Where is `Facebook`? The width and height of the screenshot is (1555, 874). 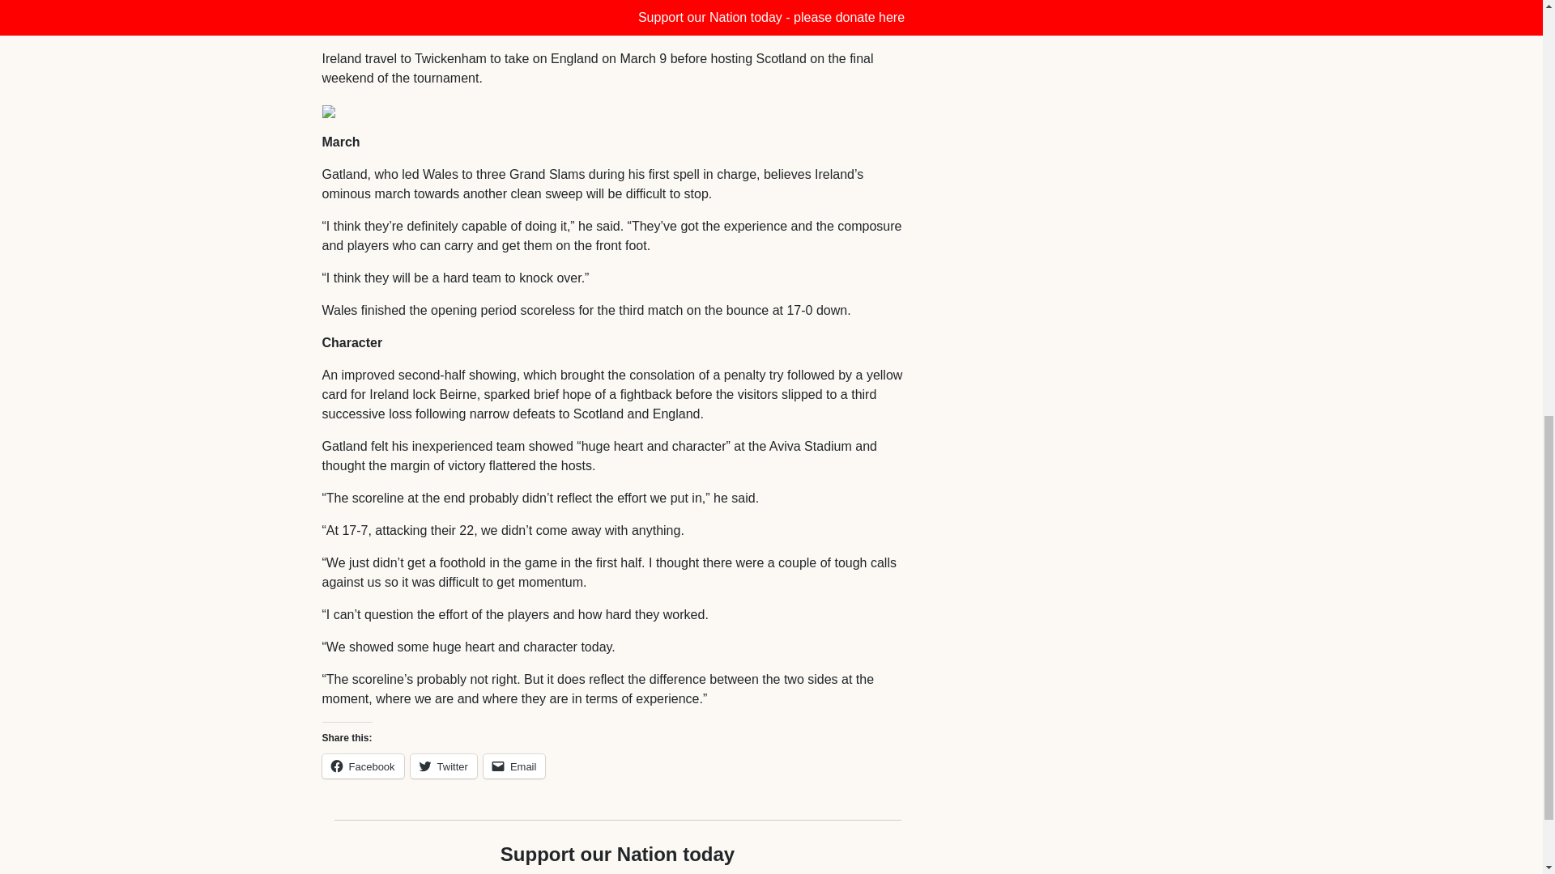 Facebook is located at coordinates (363, 766).